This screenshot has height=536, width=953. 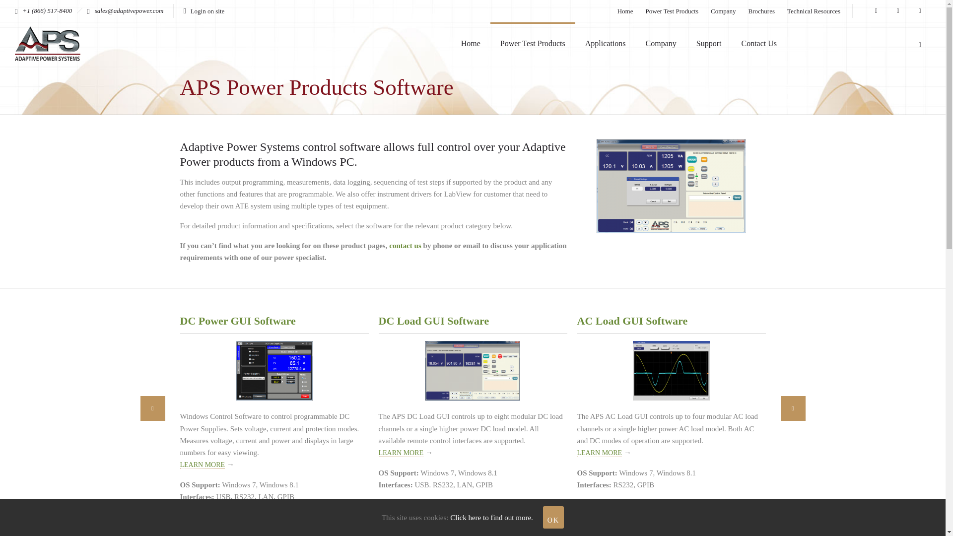 What do you see at coordinates (723, 11) in the screenshot?
I see `Company` at bounding box center [723, 11].